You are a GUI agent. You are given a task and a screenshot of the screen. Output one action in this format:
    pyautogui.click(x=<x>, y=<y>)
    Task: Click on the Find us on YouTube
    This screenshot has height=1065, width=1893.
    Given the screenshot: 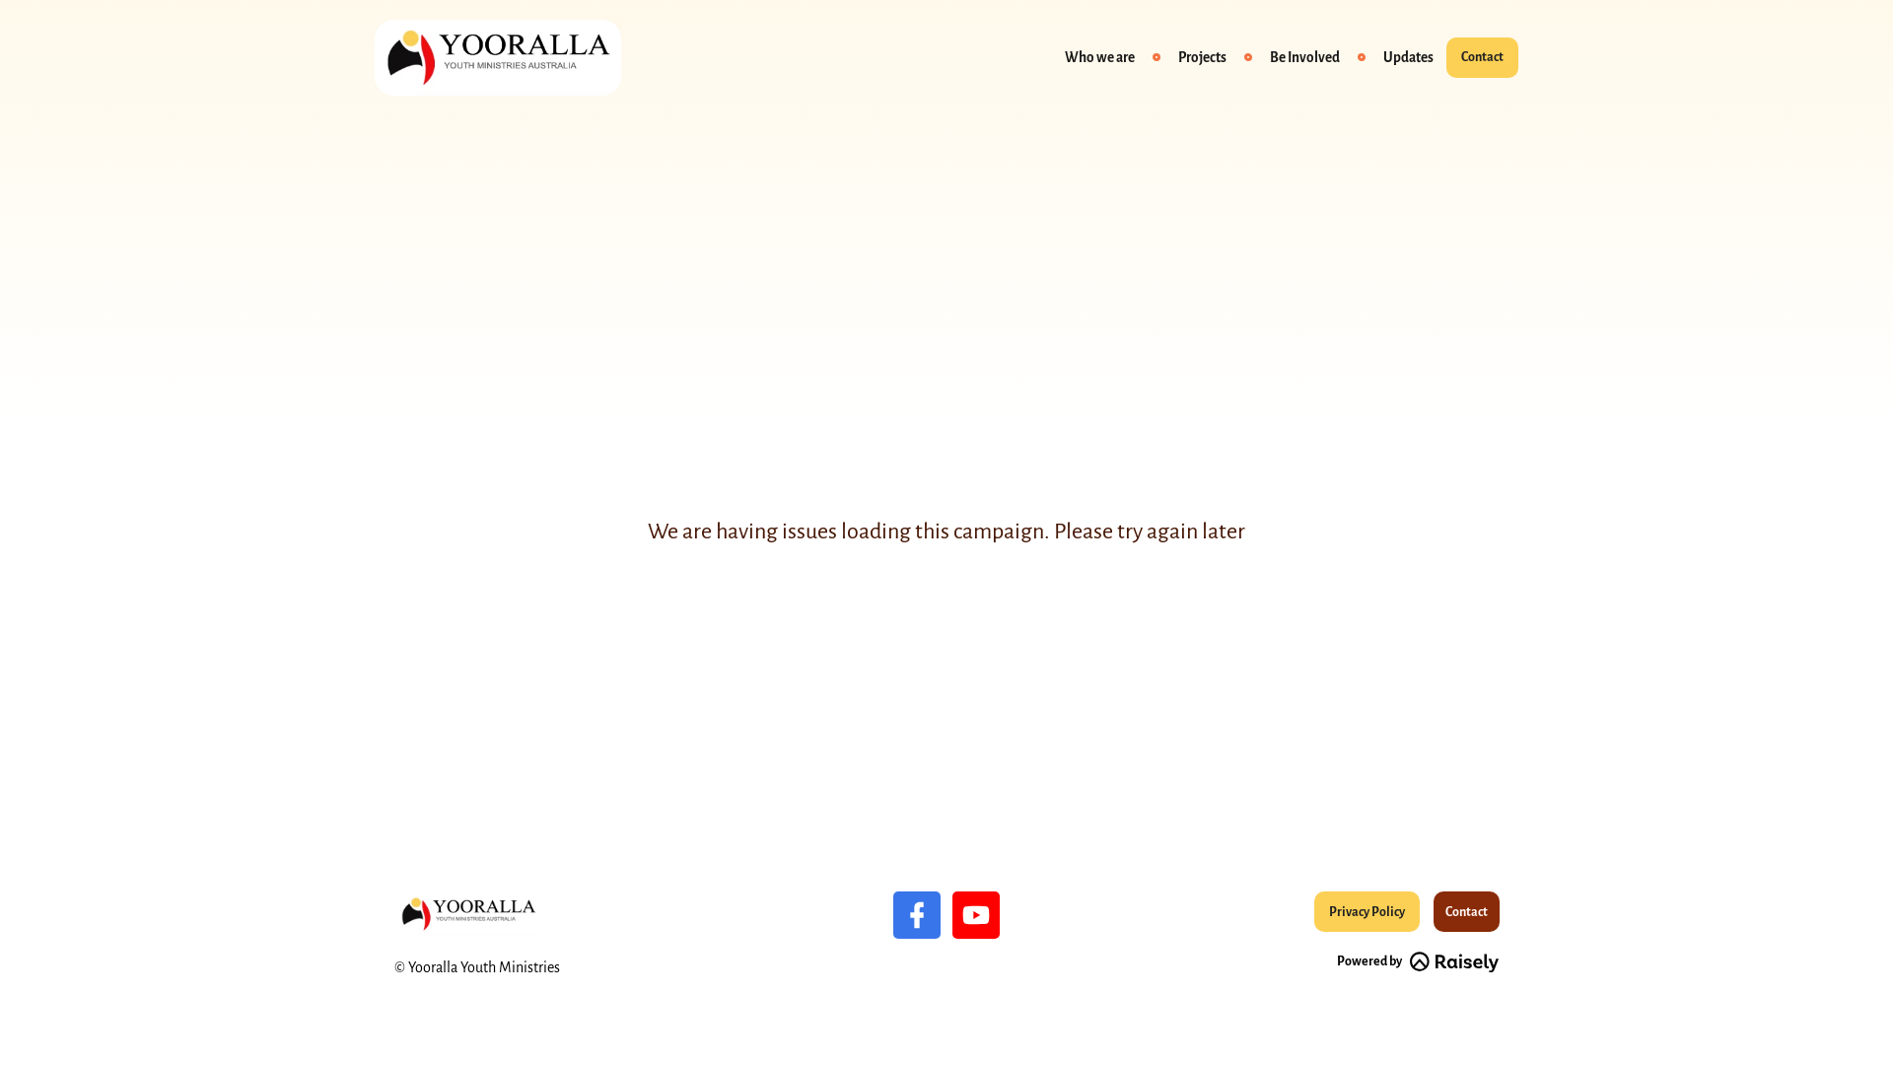 What is the action you would take?
    pyautogui.click(x=976, y=915)
    